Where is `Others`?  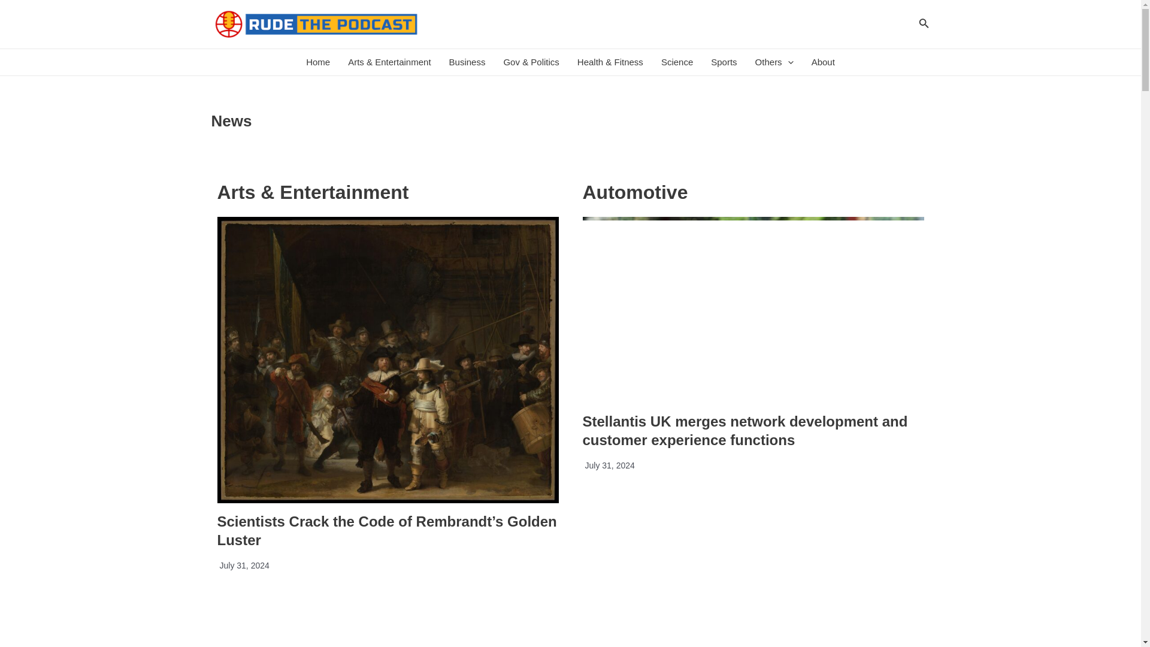 Others is located at coordinates (774, 62).